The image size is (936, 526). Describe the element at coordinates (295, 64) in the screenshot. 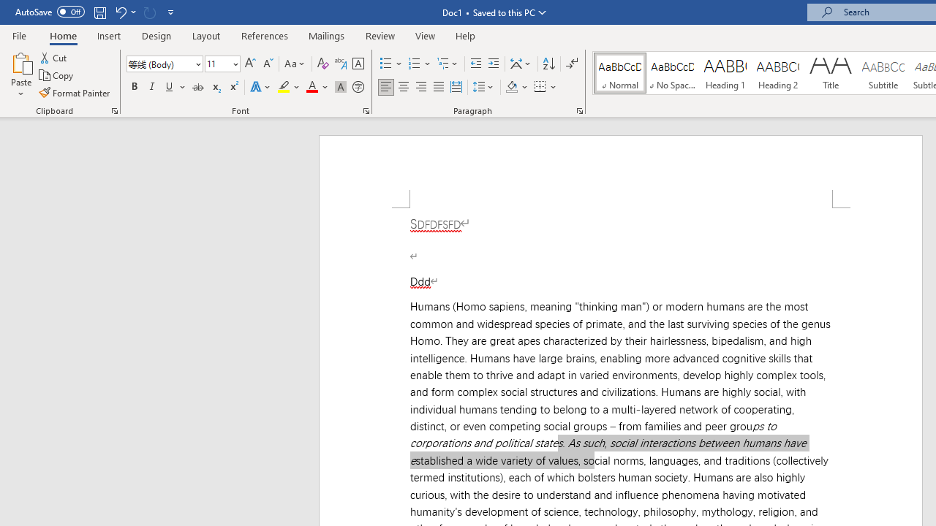

I see `Change Case` at that location.